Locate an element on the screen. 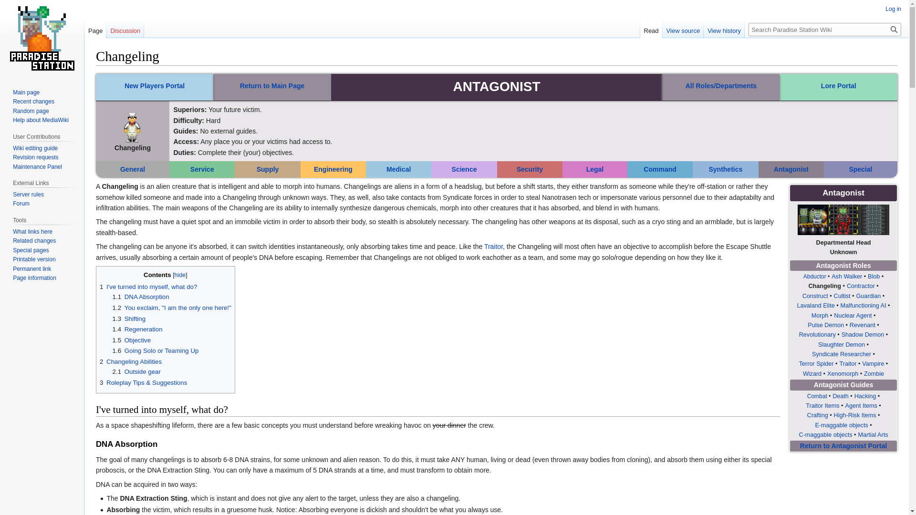 The image size is (916, 515). Service is located at coordinates (202, 169).